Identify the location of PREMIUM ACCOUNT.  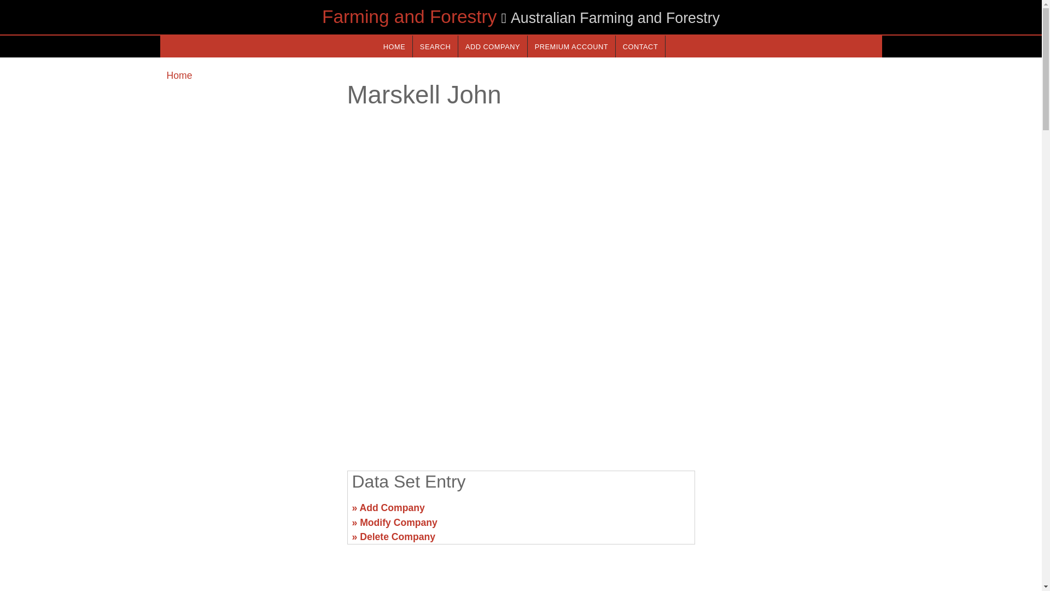
(571, 46).